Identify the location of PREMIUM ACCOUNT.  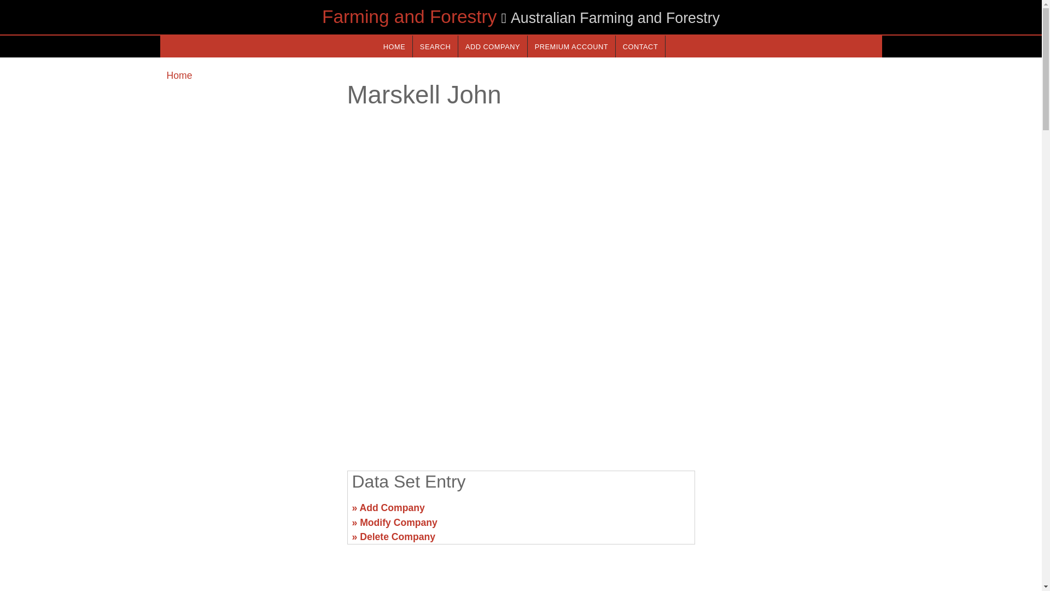
(571, 46).